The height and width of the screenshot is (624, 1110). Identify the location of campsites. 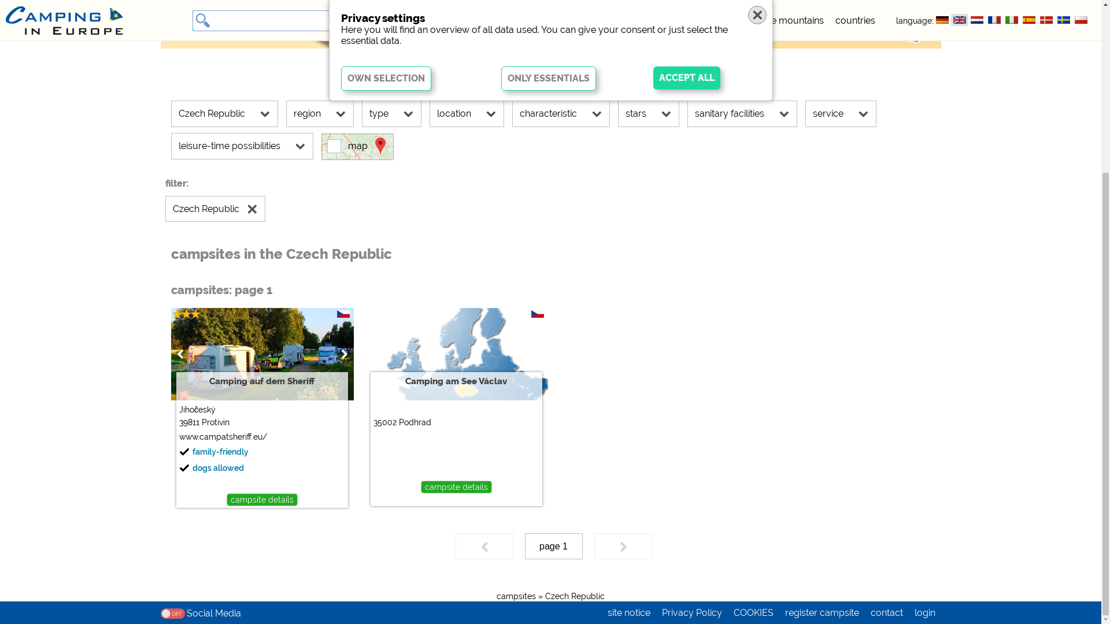
(637, 252).